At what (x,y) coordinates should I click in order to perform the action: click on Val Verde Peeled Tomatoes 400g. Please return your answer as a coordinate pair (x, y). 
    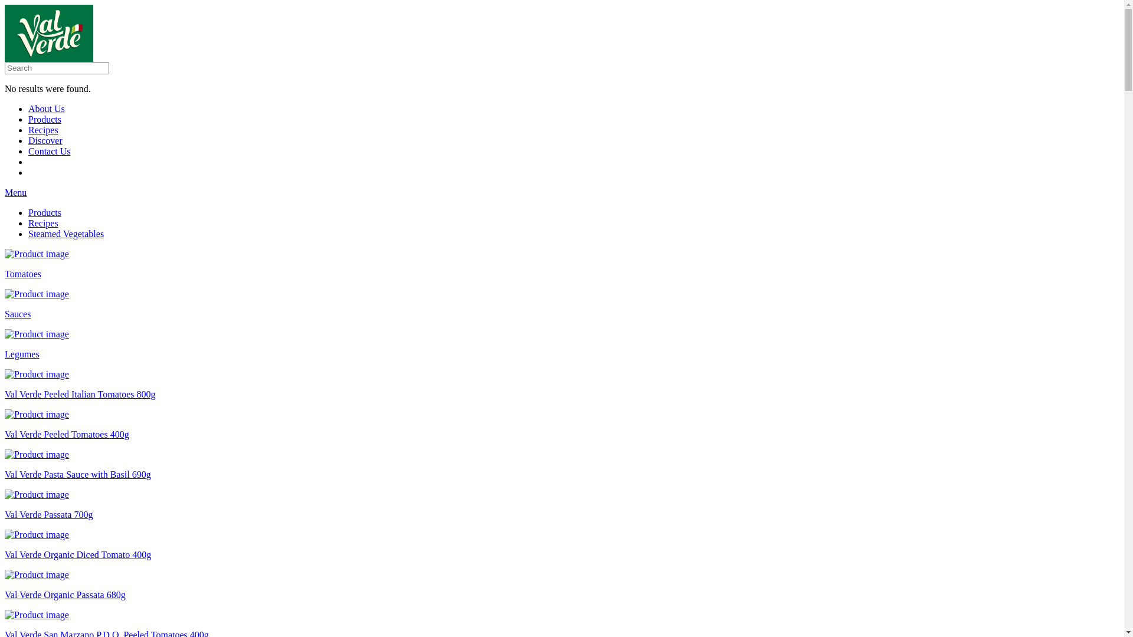
    Looking at the image, I should click on (562, 425).